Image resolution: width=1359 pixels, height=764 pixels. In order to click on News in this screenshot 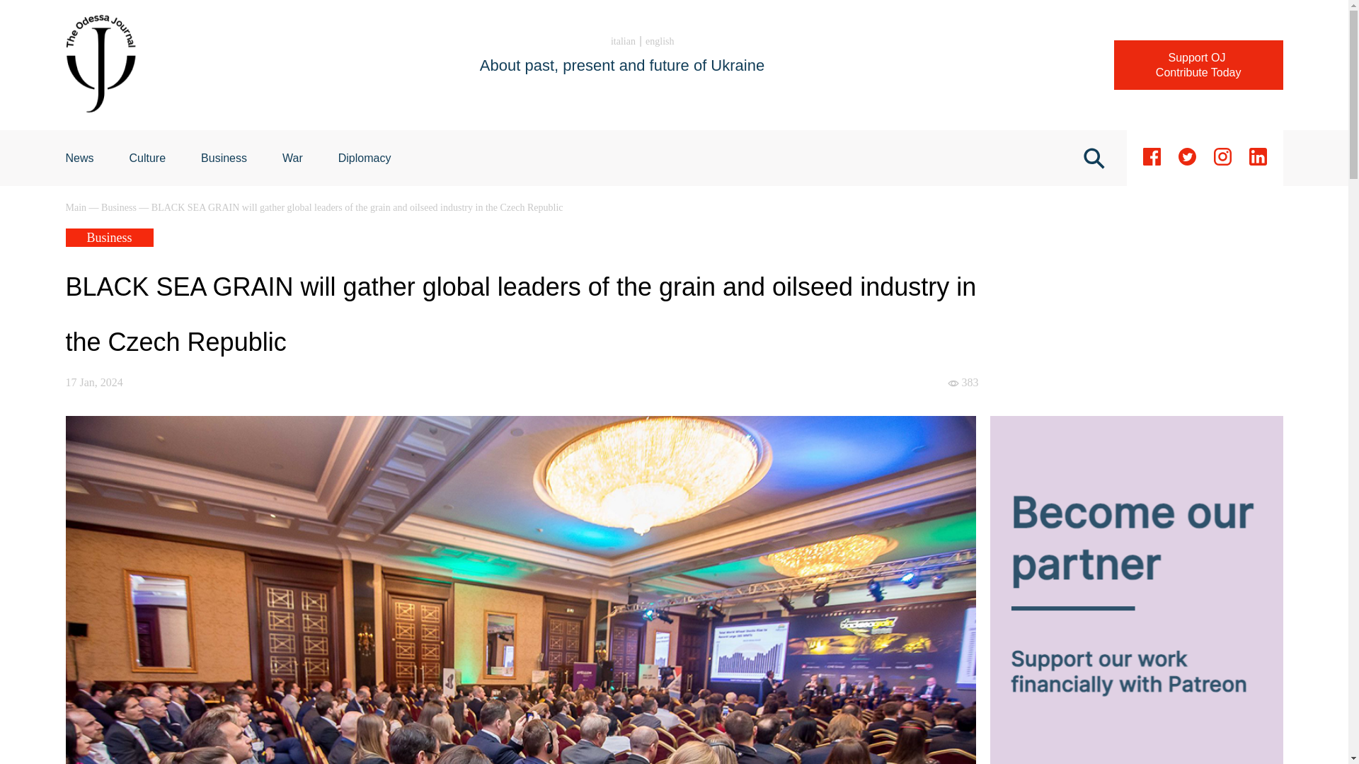, I will do `click(1198, 65)`.